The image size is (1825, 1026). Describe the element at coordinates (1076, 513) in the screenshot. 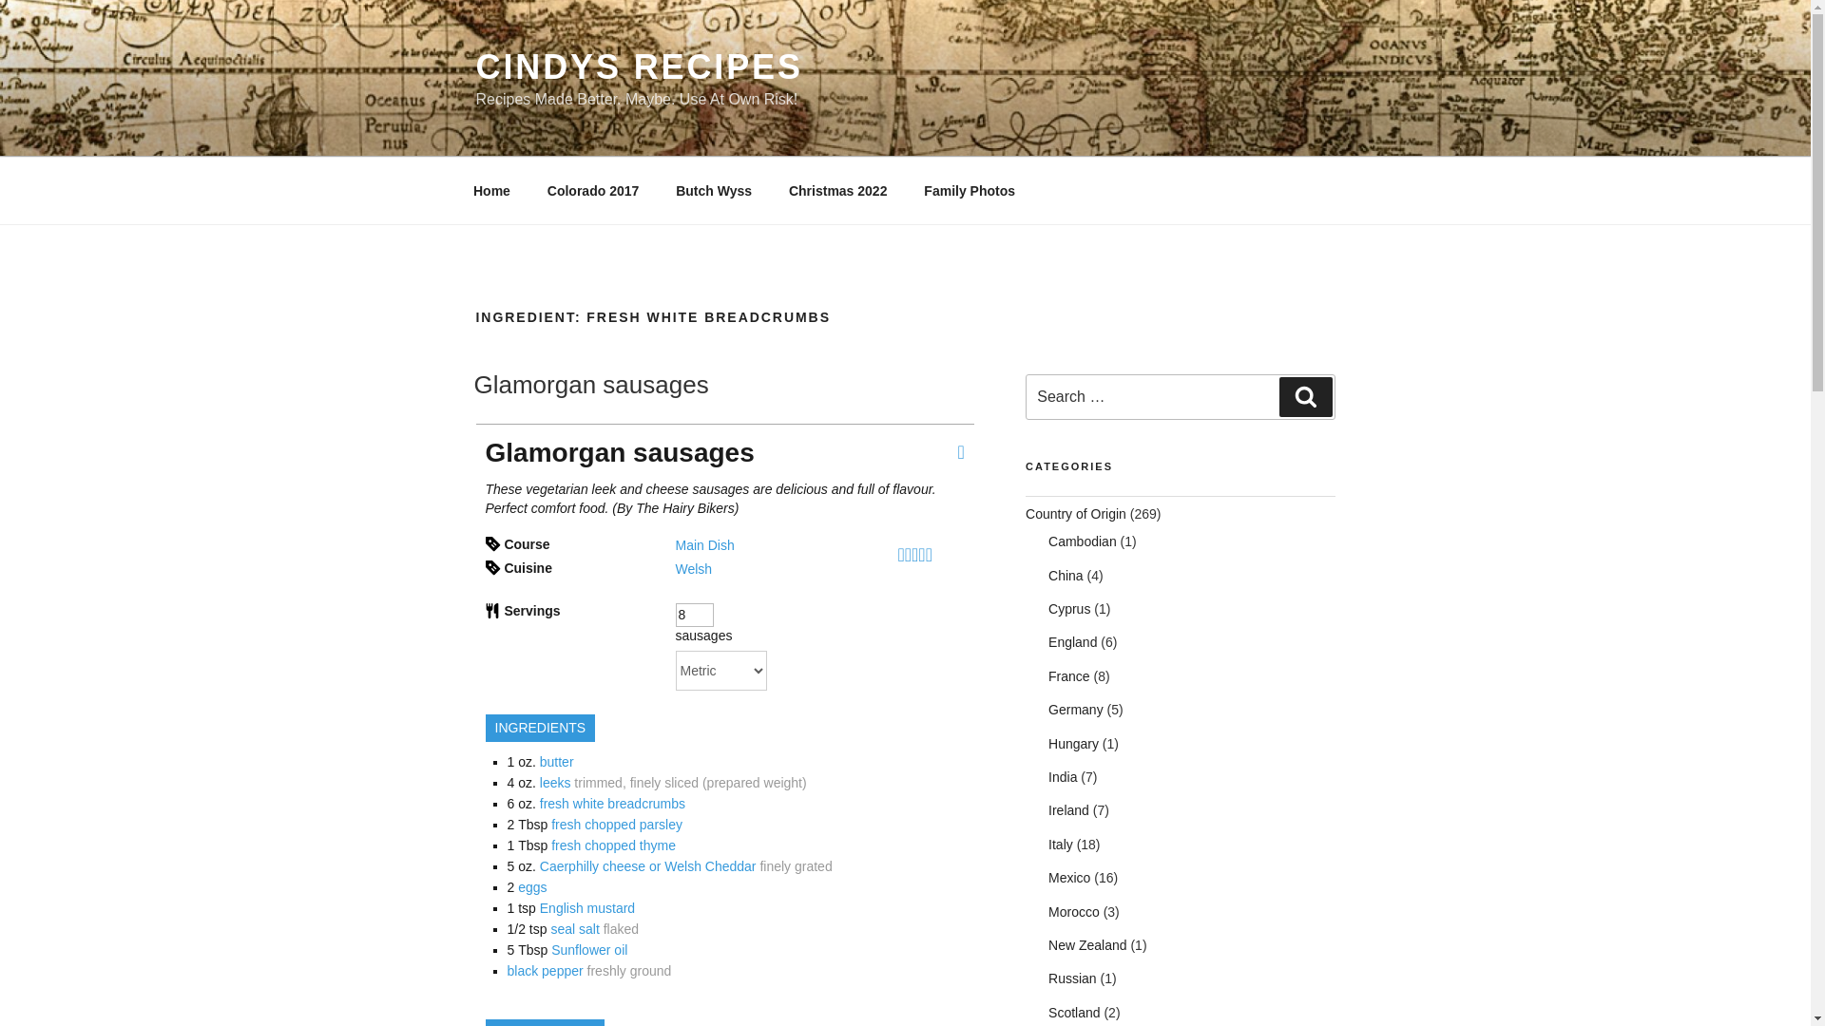

I see `Origin of Recipe` at that location.